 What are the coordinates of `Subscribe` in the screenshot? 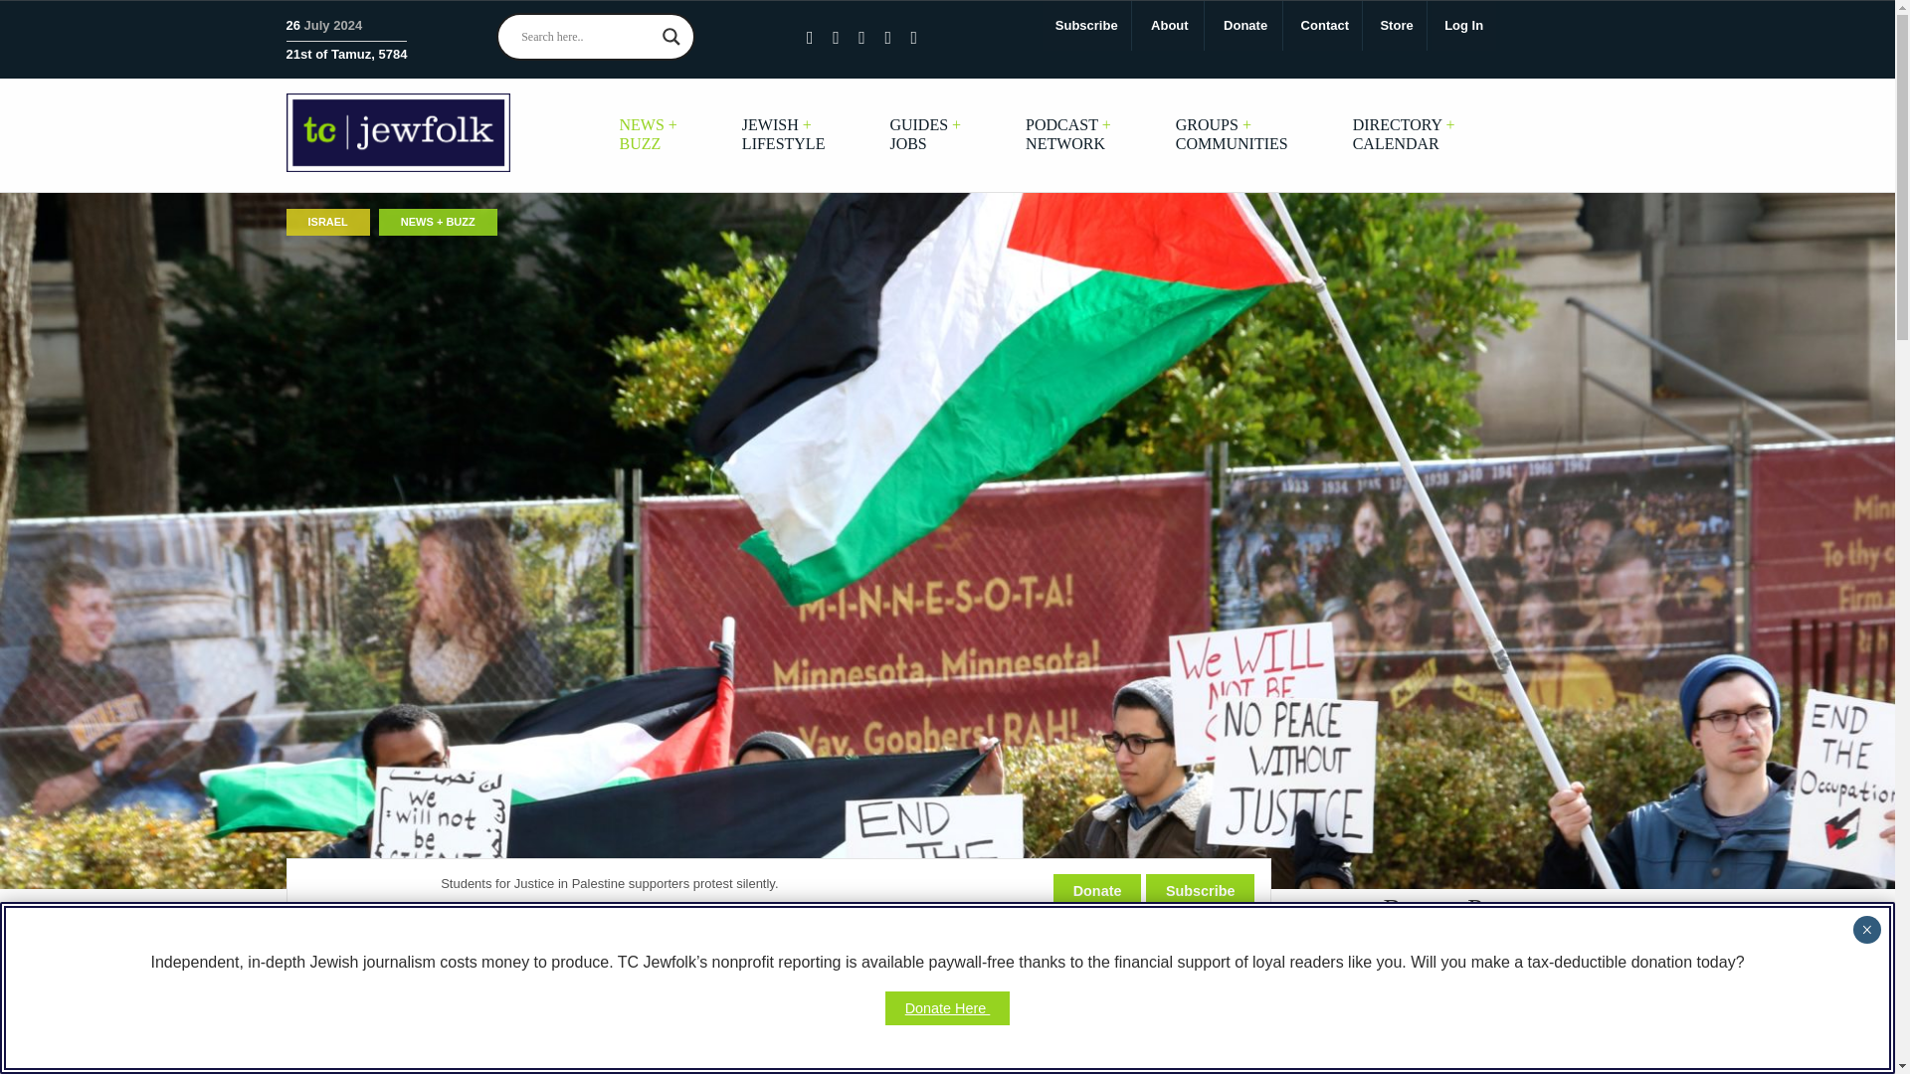 It's located at (1086, 26).